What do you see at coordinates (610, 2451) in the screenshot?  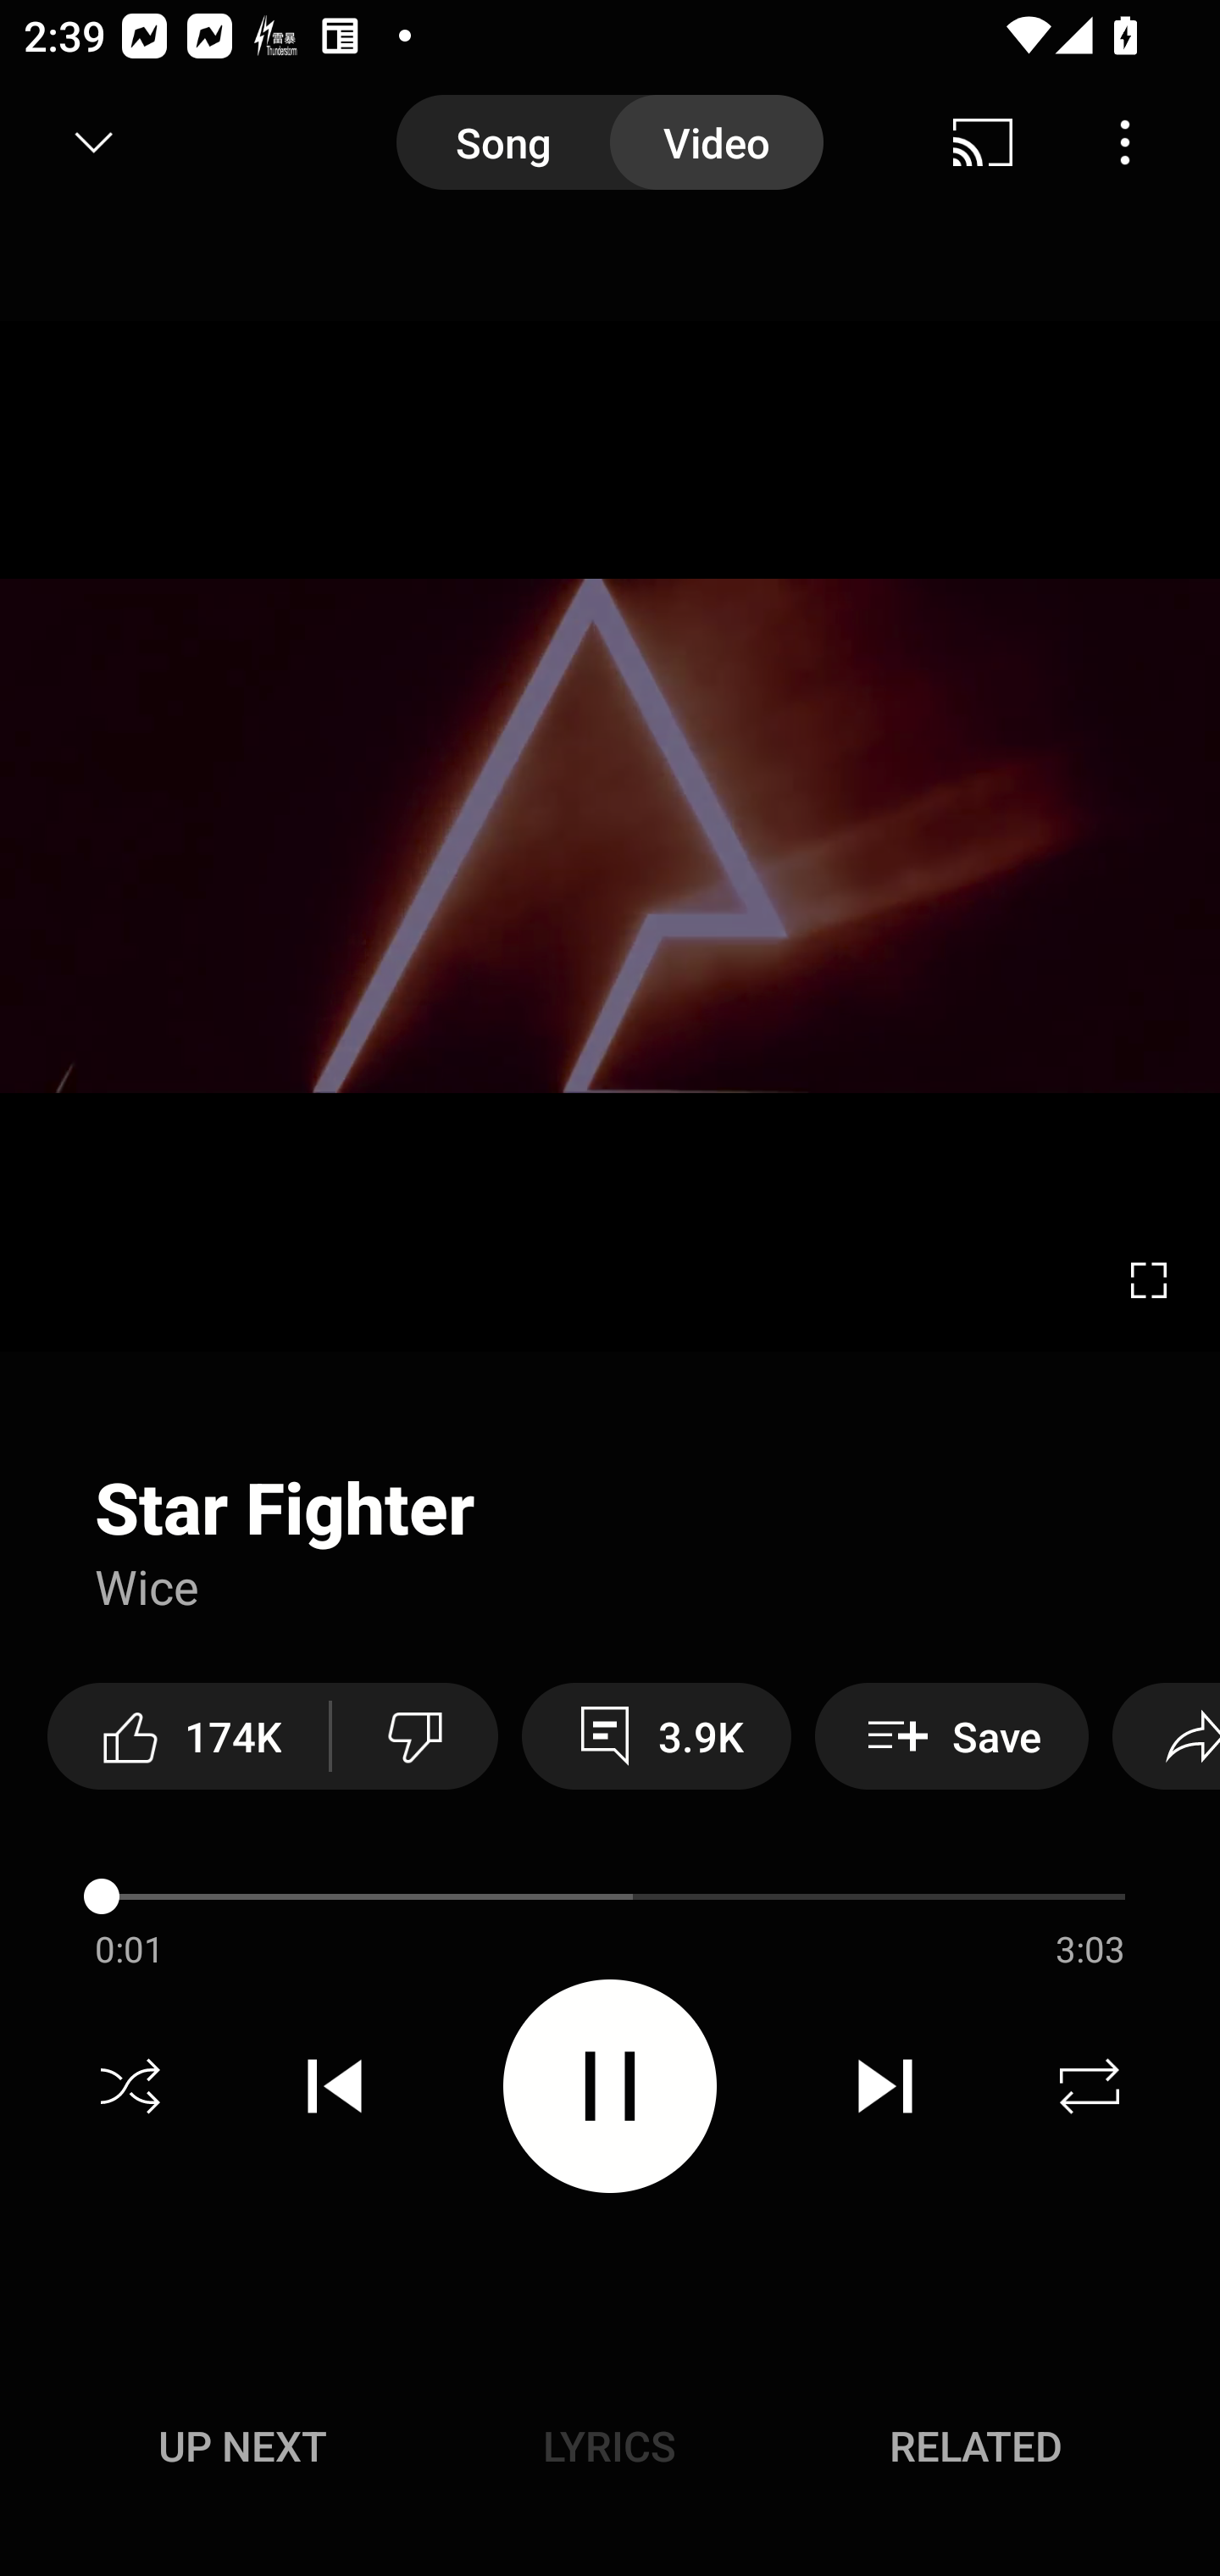 I see `Up next UP NEXT Lyrics LYRICS Related RELATED` at bounding box center [610, 2451].